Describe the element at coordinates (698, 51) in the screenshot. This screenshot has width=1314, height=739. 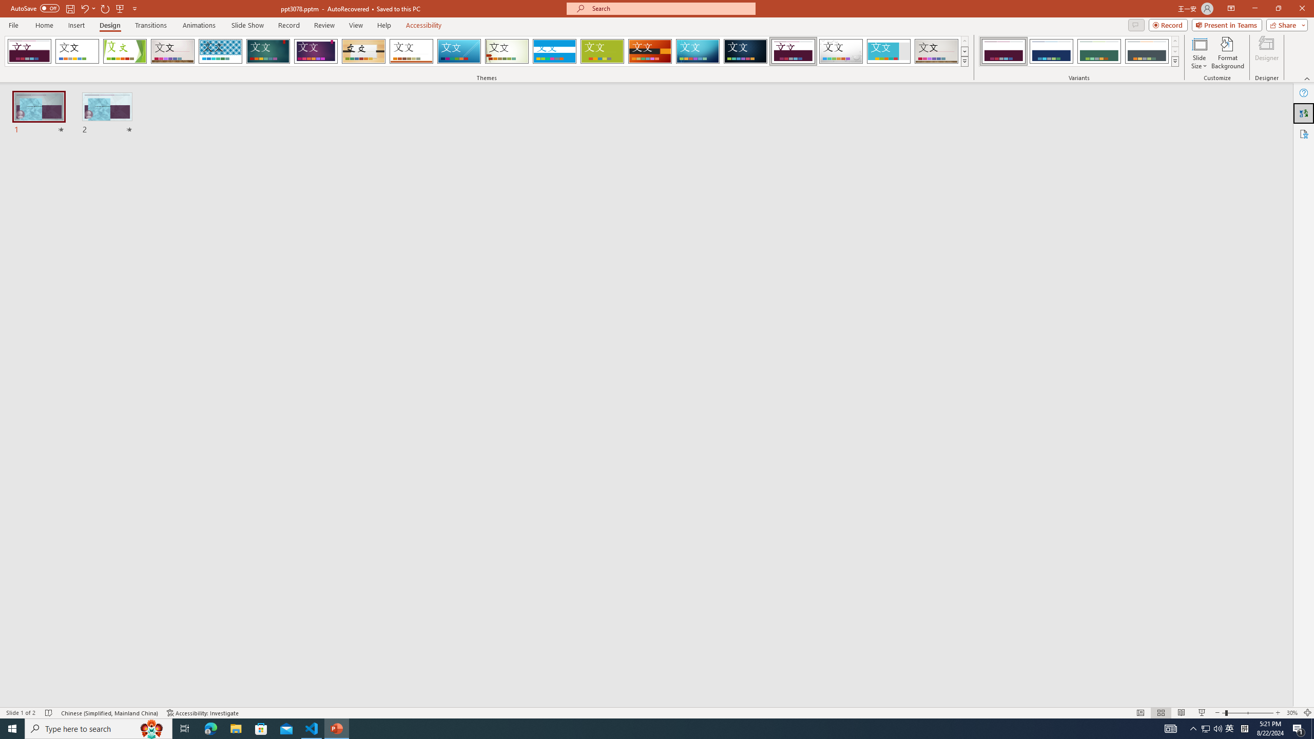
I see `Circuit` at that location.